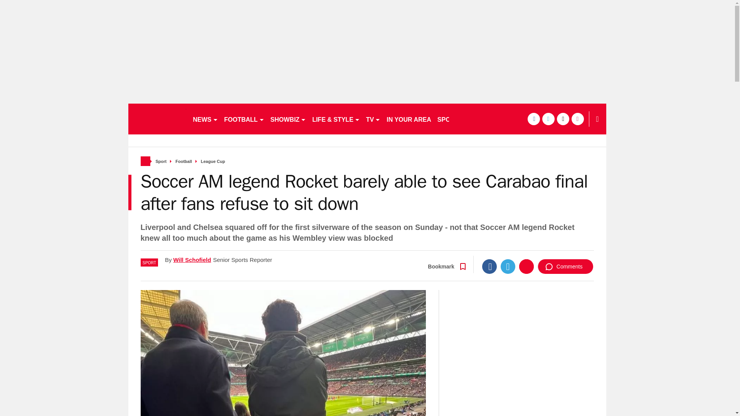  What do you see at coordinates (563, 119) in the screenshot?
I see `tiktok` at bounding box center [563, 119].